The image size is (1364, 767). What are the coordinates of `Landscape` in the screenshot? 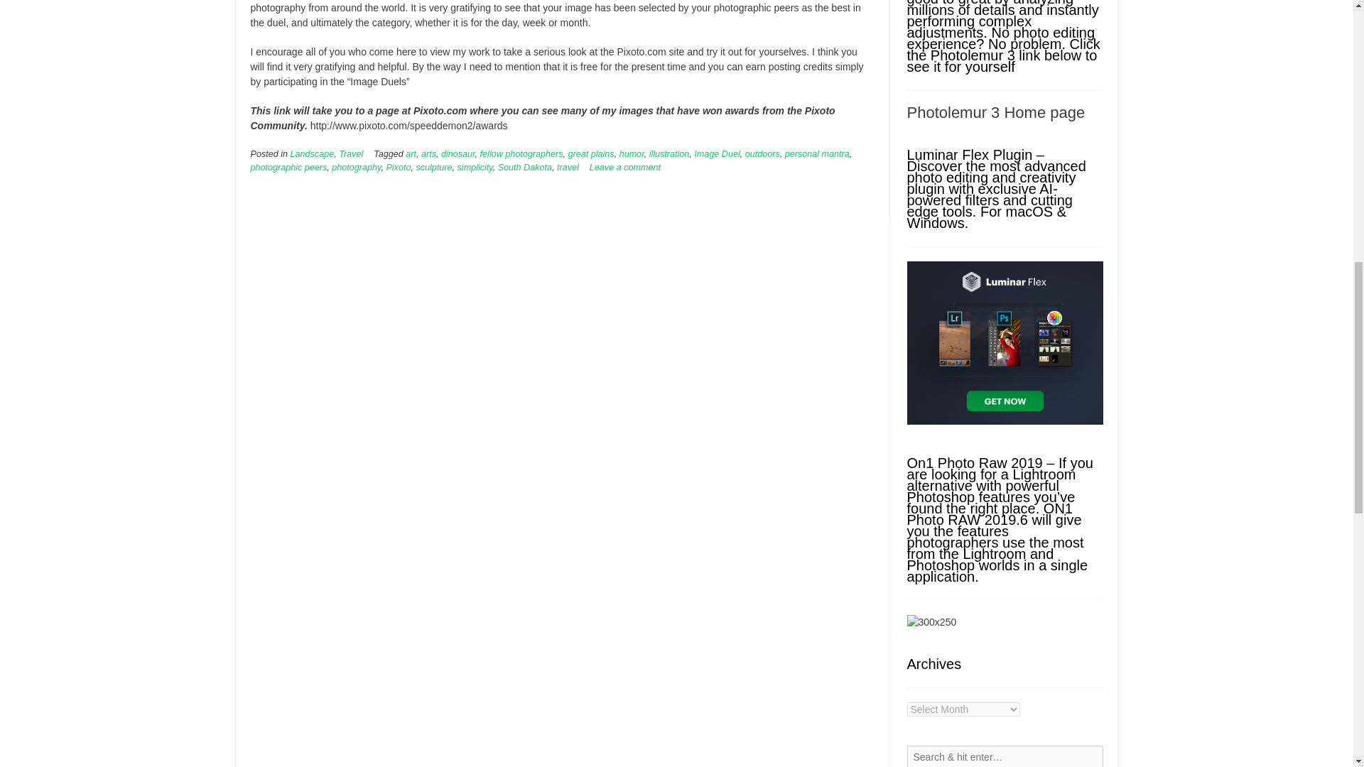 It's located at (312, 153).